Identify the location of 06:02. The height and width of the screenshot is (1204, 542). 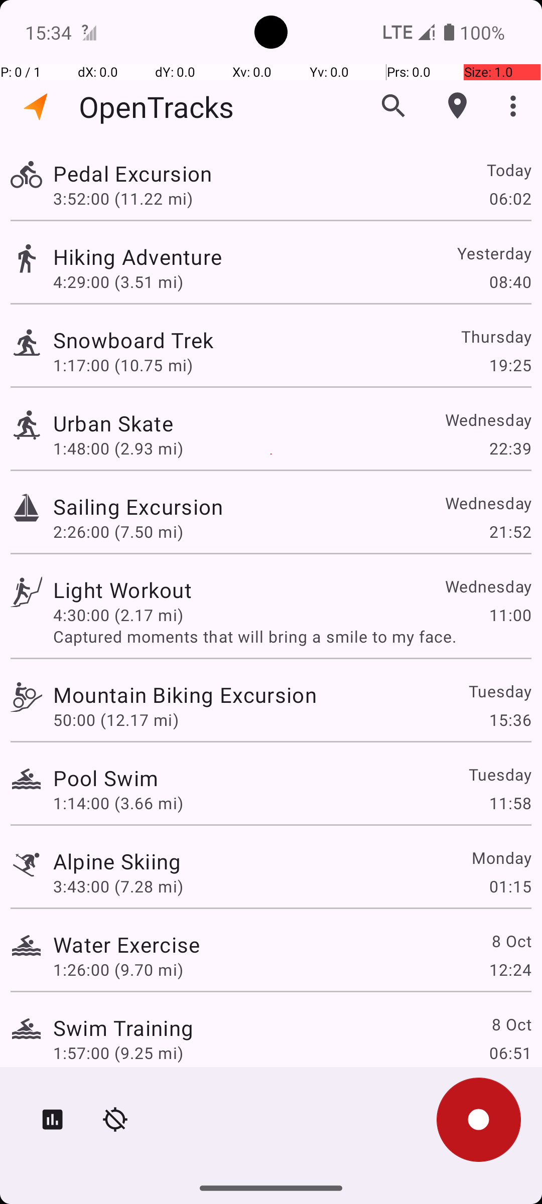
(510, 198).